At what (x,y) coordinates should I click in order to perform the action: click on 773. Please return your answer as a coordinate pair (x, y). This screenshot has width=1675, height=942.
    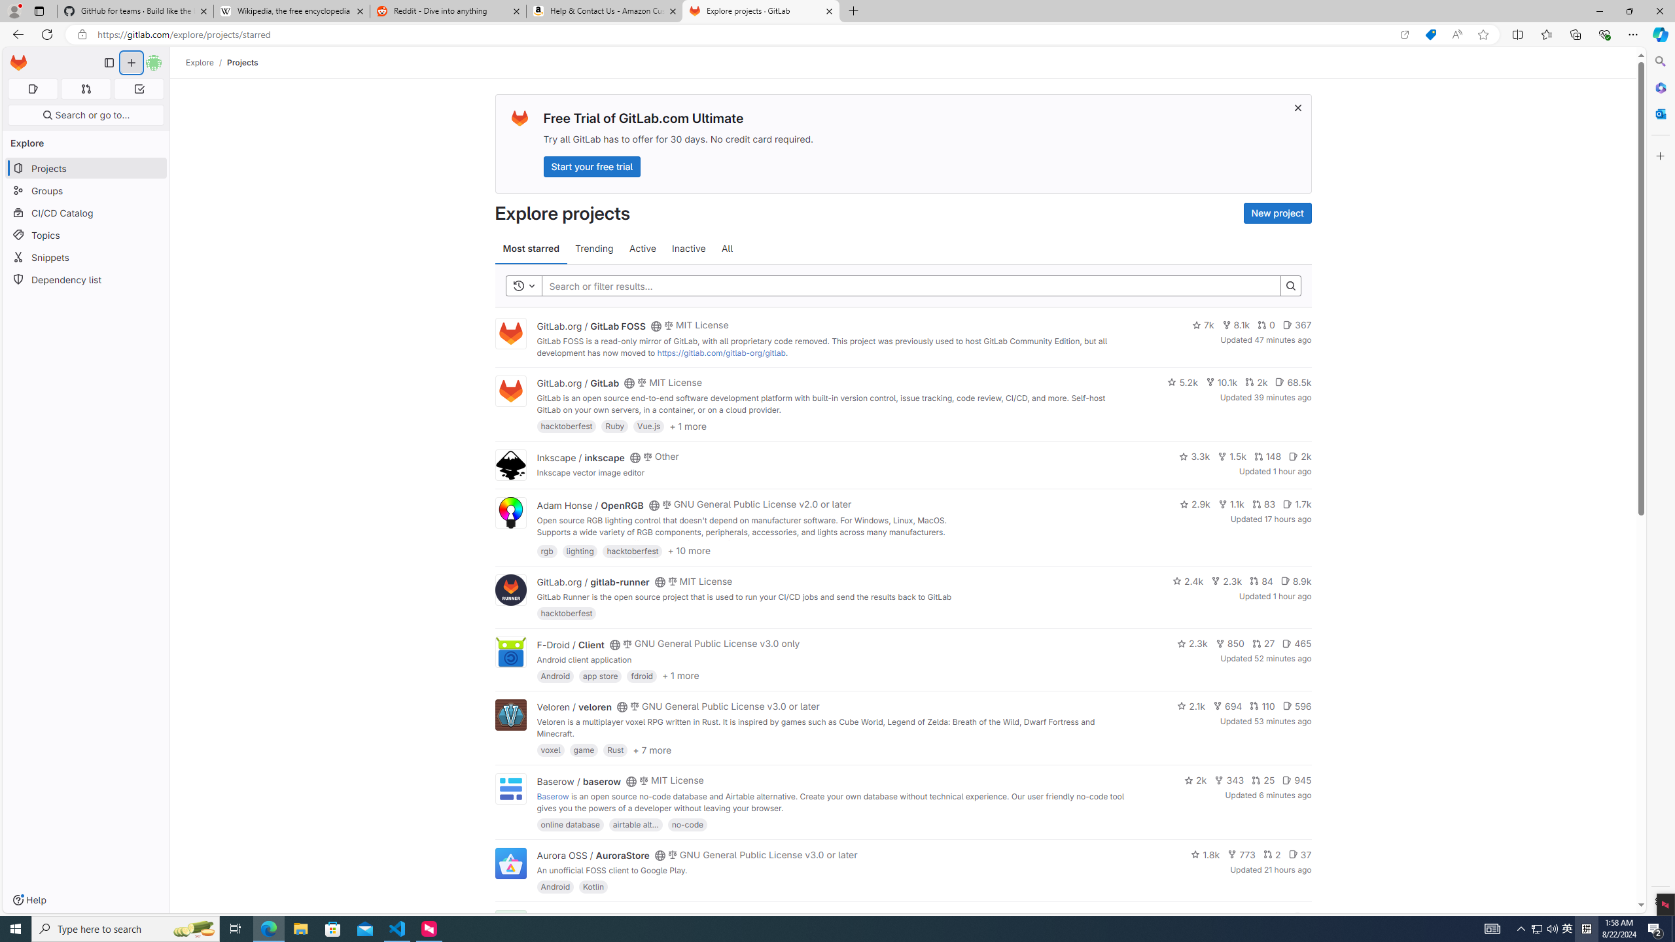
    Looking at the image, I should click on (1242, 854).